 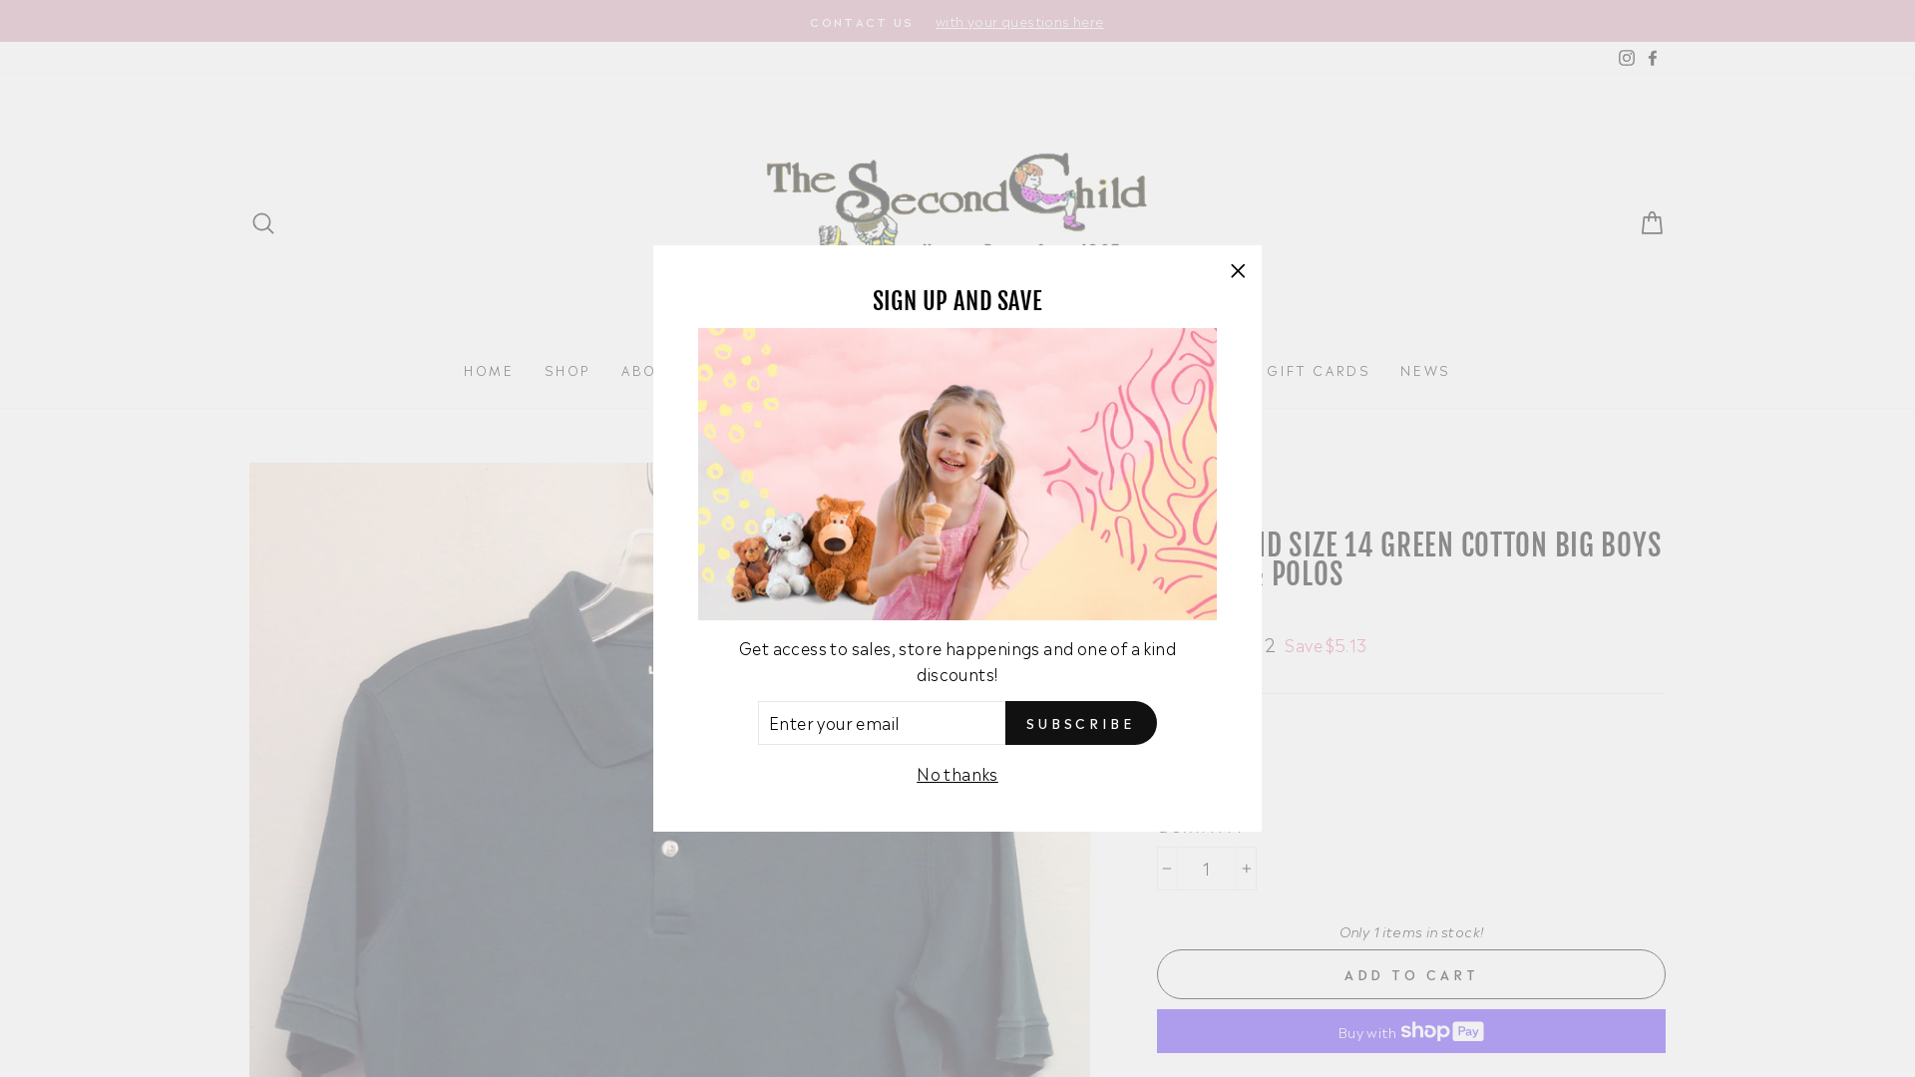 What do you see at coordinates (957, 774) in the screenshot?
I see `No thanks` at bounding box center [957, 774].